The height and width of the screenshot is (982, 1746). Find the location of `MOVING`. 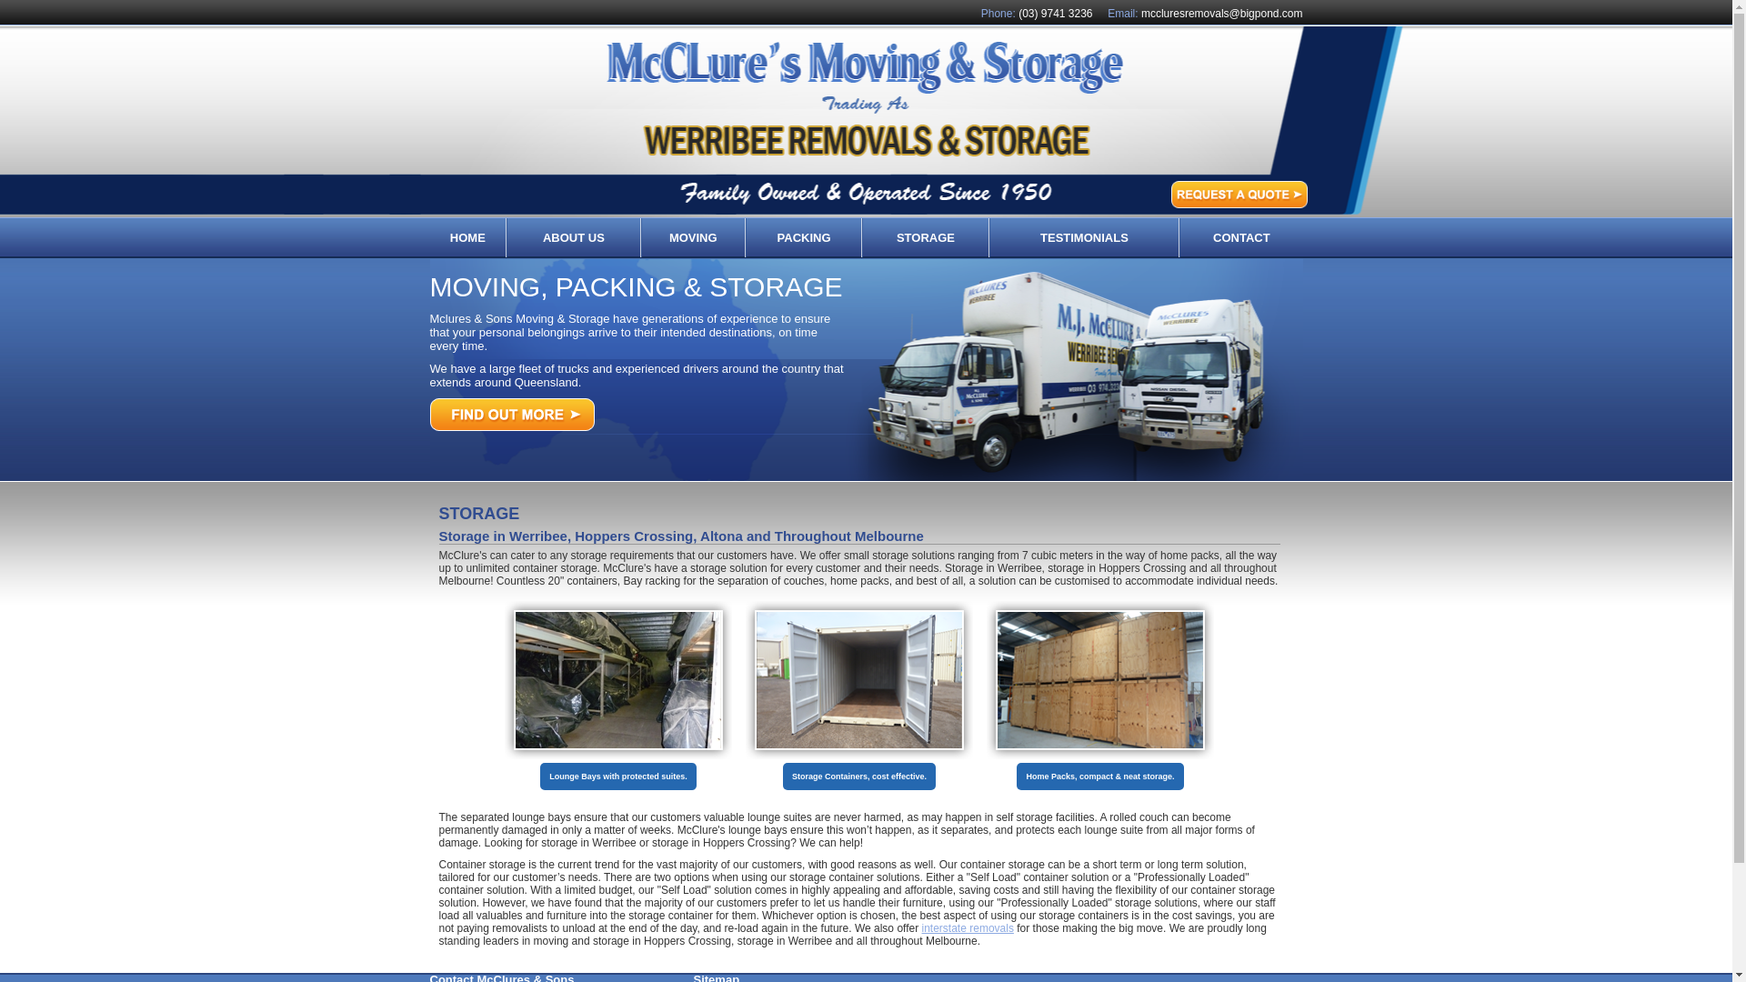

MOVING is located at coordinates (693, 238).